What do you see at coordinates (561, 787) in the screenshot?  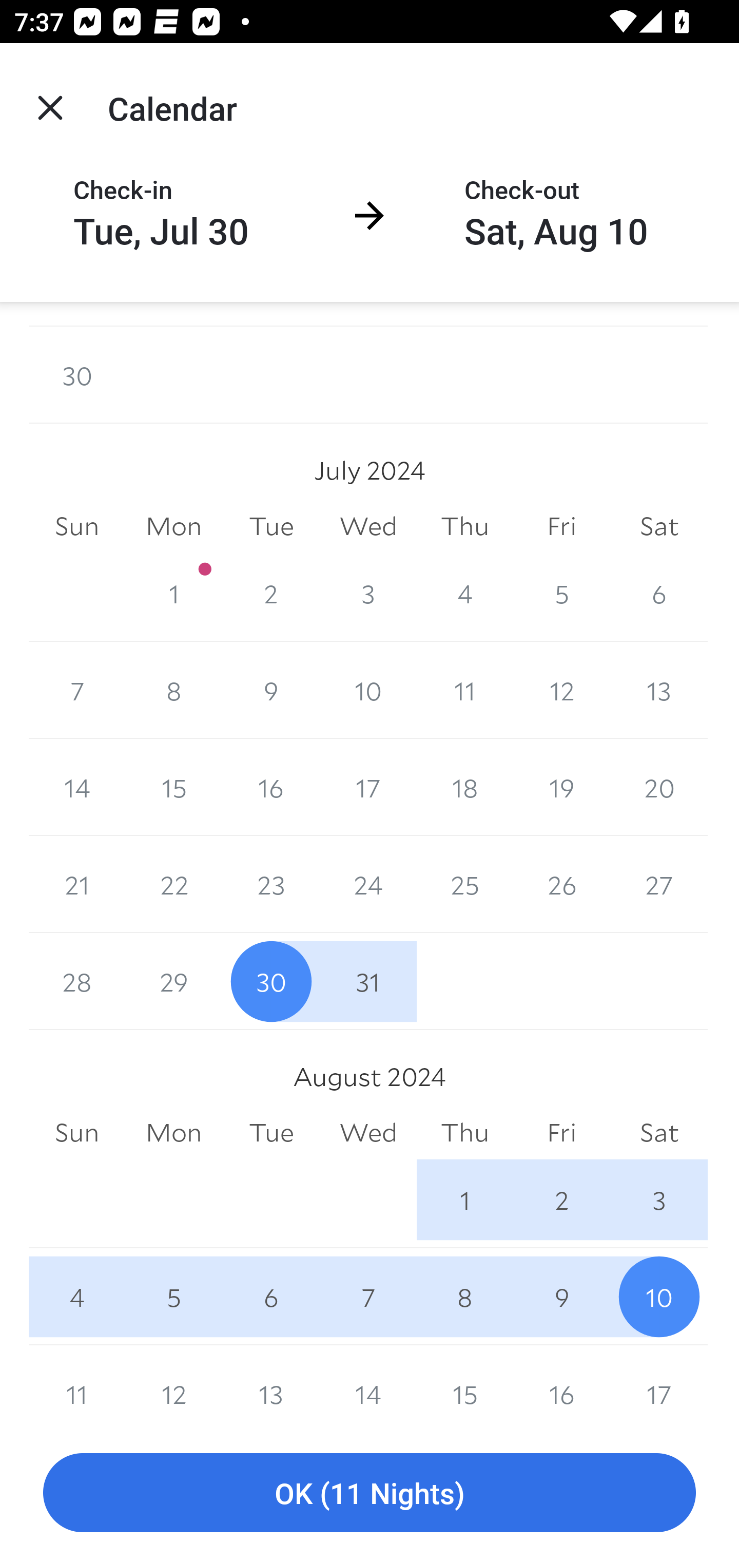 I see `19 19 July 2024` at bounding box center [561, 787].